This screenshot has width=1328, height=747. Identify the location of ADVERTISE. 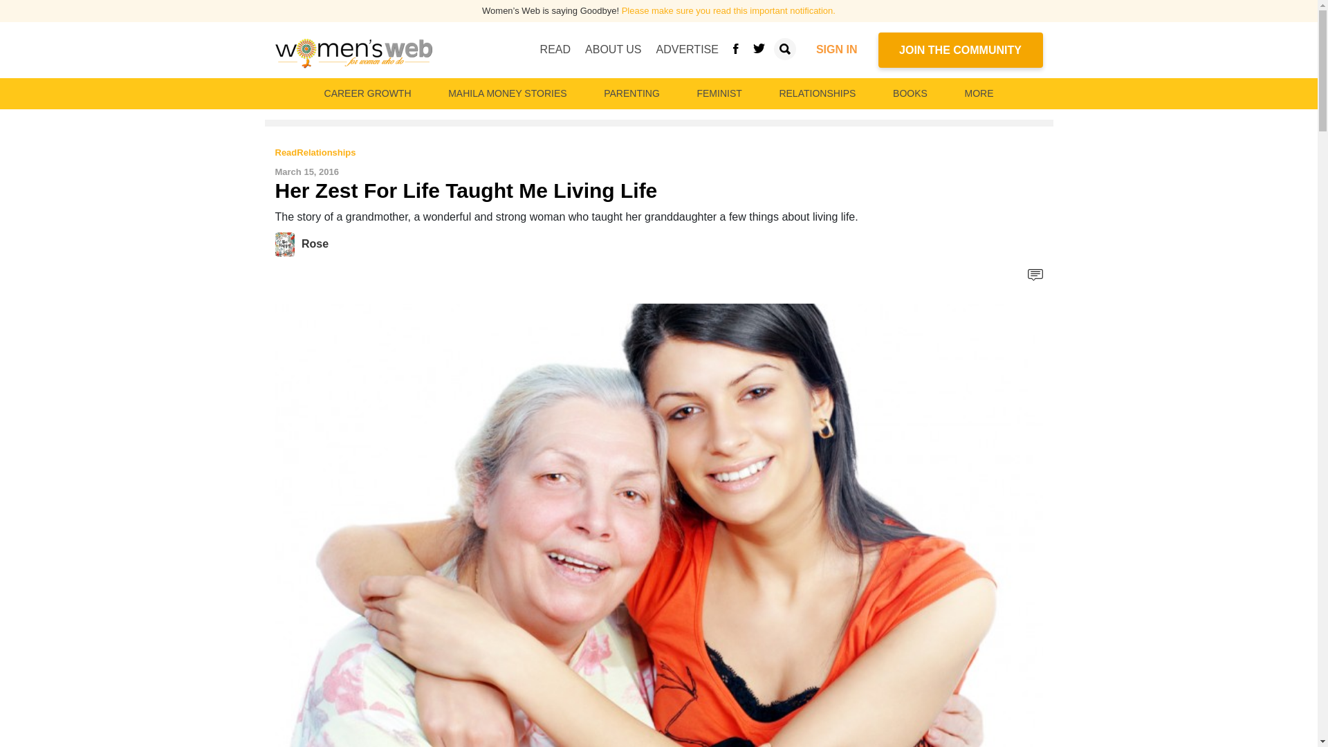
(687, 49).